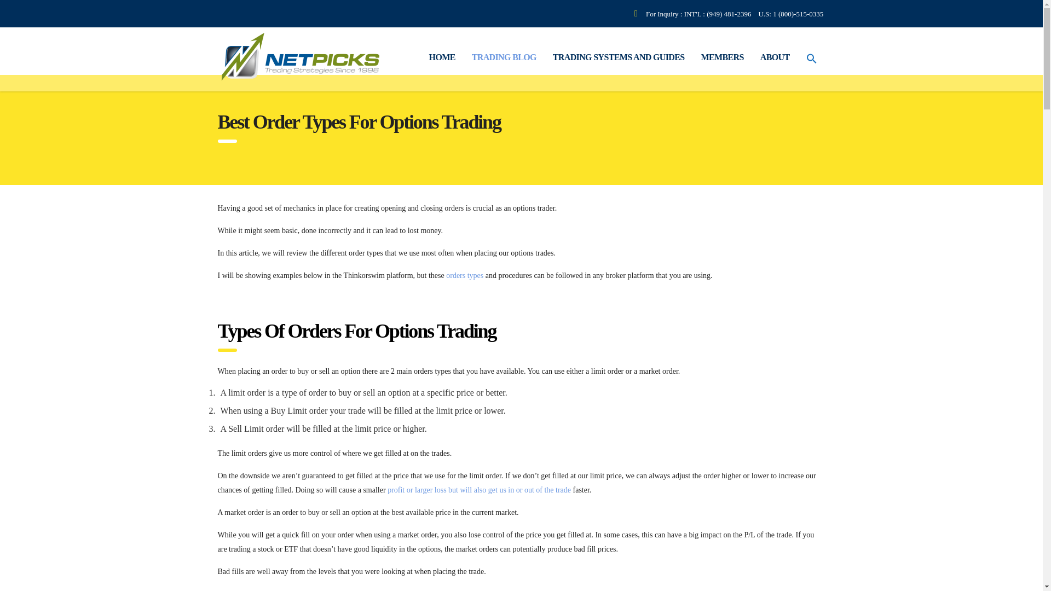  What do you see at coordinates (723, 57) in the screenshot?
I see `MEMBERS` at bounding box center [723, 57].